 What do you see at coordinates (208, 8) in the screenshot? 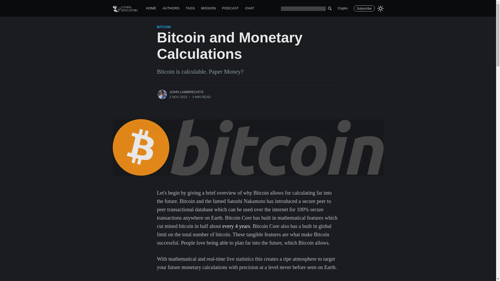
I see `MISSION` at bounding box center [208, 8].